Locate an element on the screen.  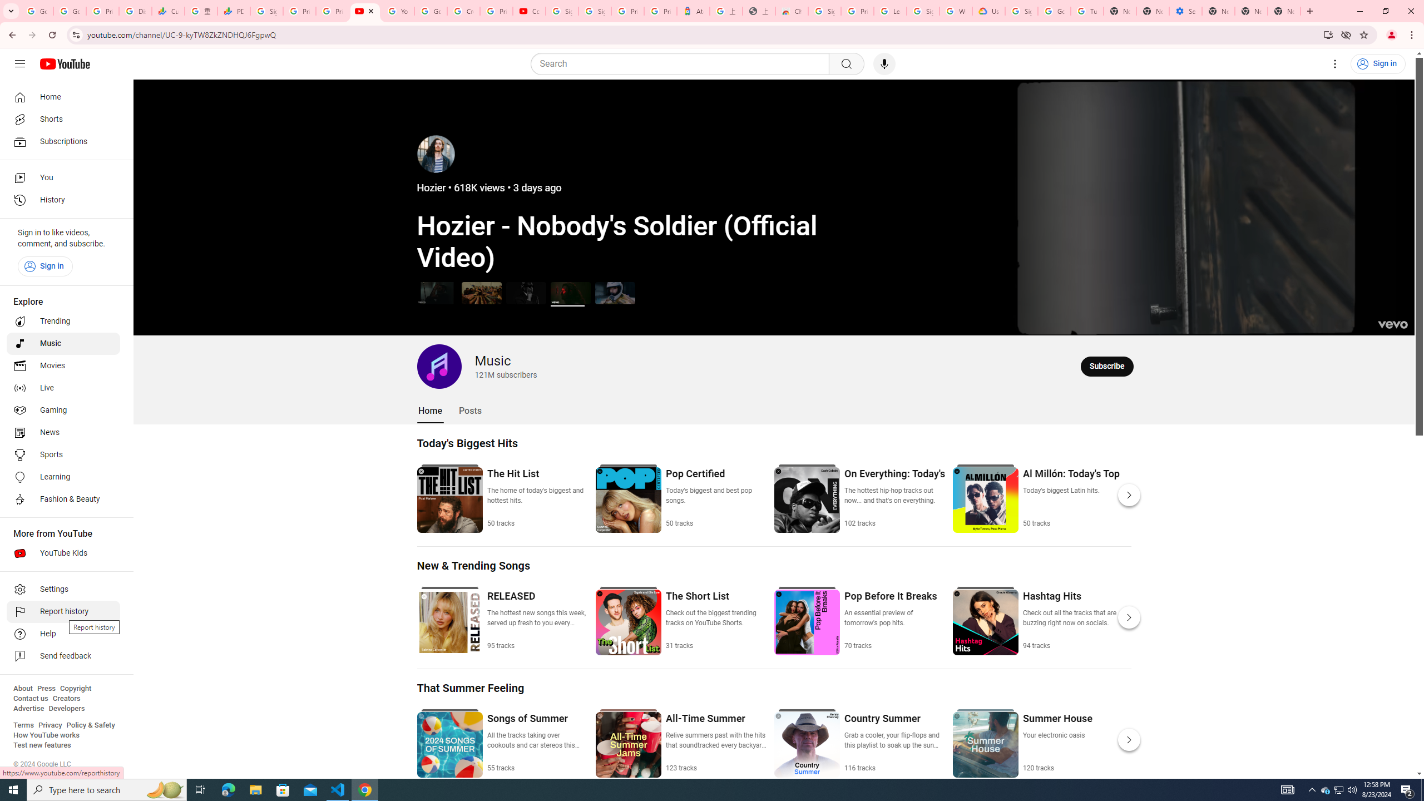
Policy & Safety is located at coordinates (90, 725).